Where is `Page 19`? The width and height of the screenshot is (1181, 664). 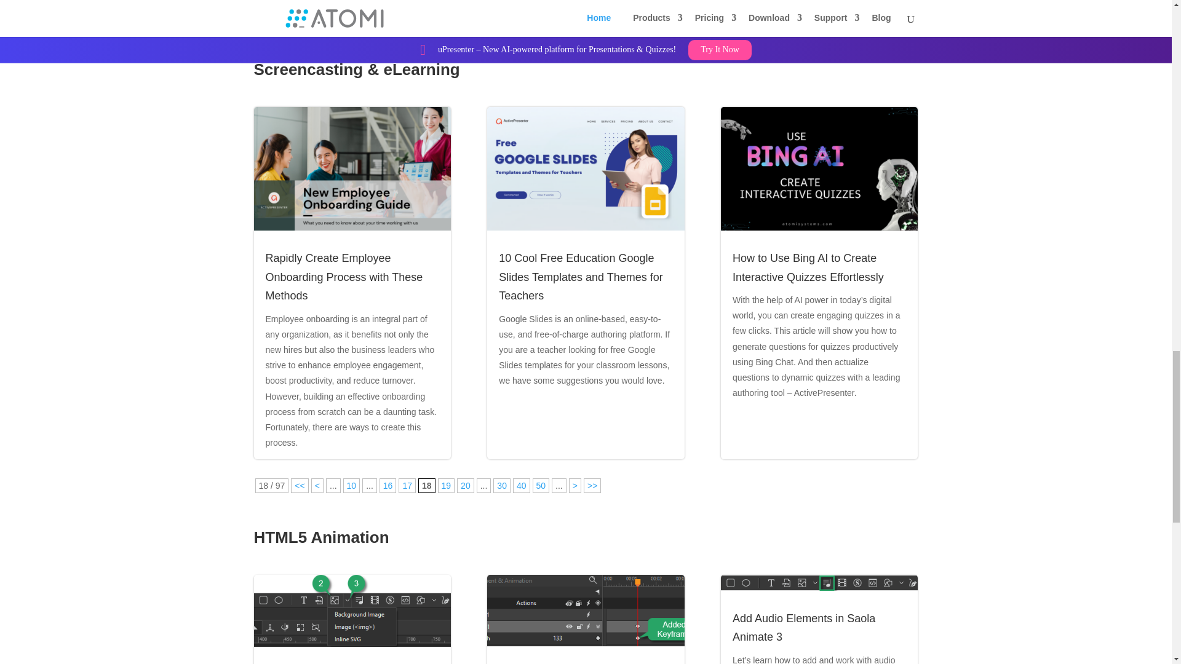 Page 19 is located at coordinates (447, 486).